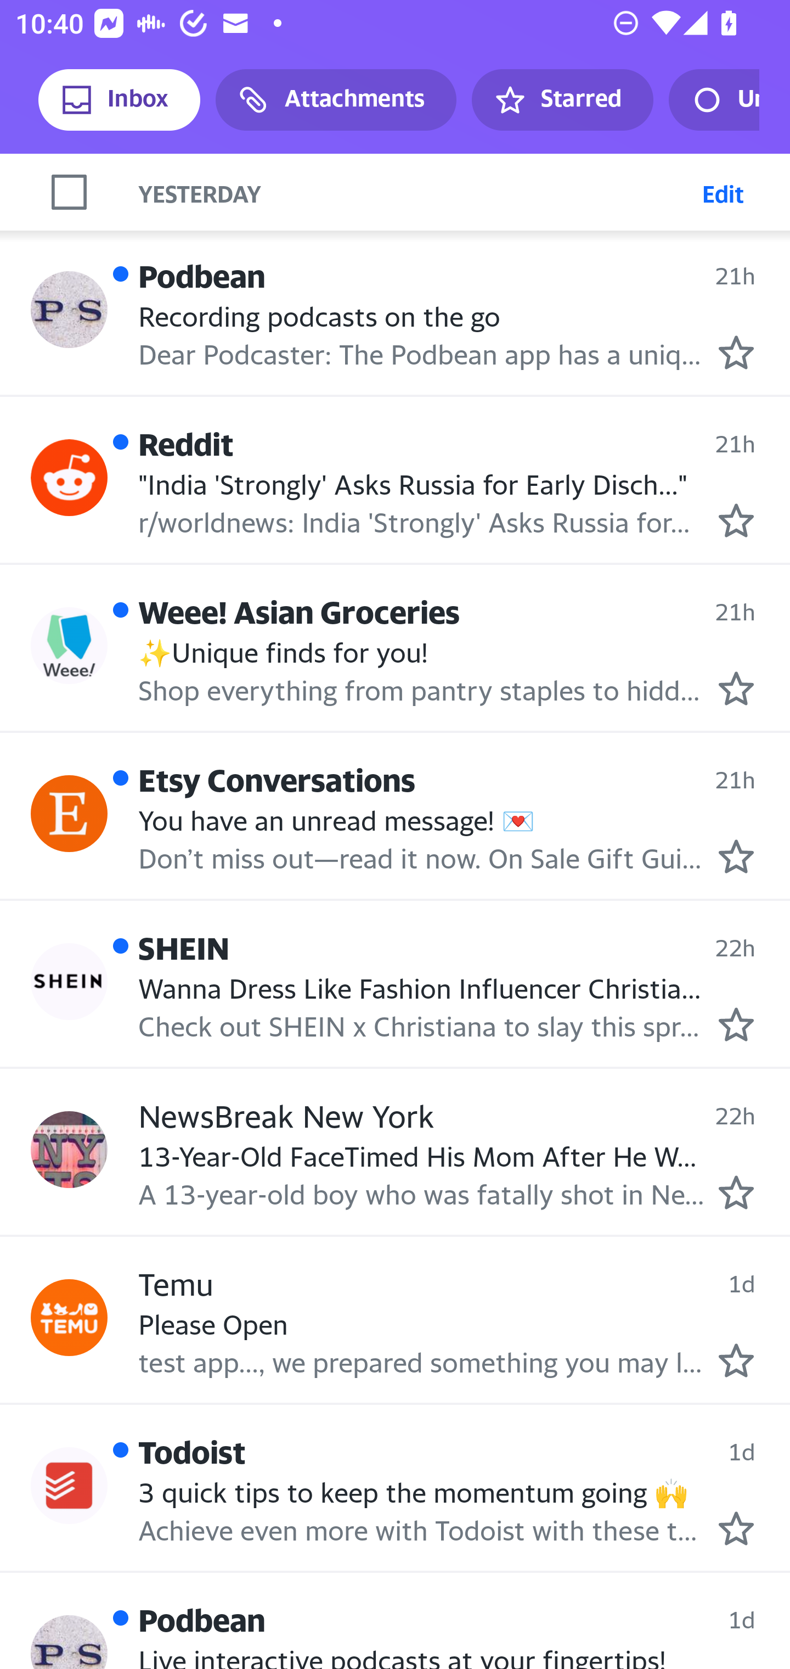 This screenshot has height=1669, width=790. I want to click on Mark as starred., so click(736, 519).